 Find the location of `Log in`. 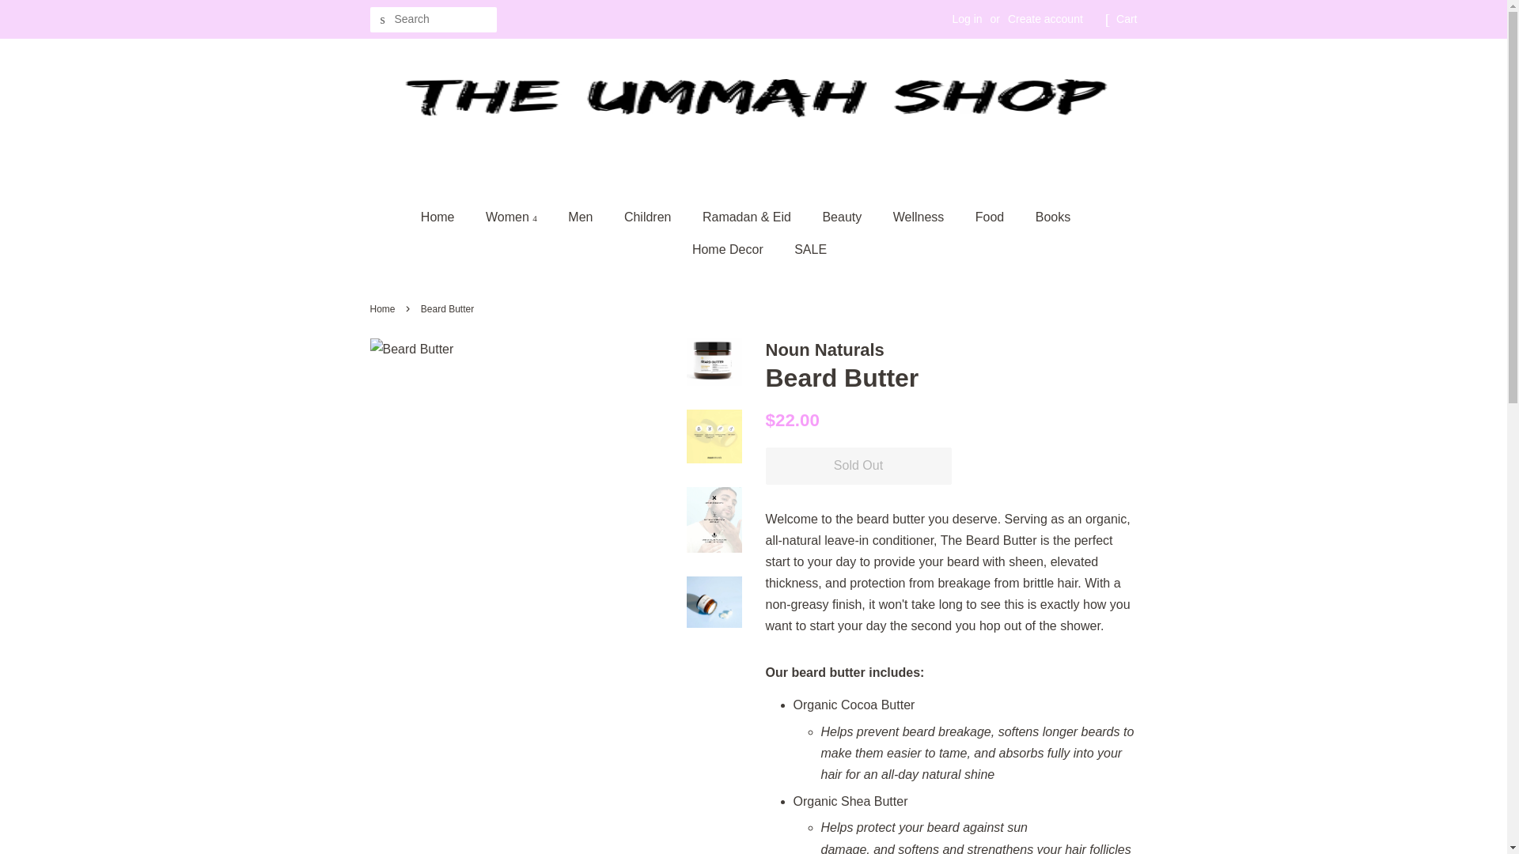

Log in is located at coordinates (967, 19).